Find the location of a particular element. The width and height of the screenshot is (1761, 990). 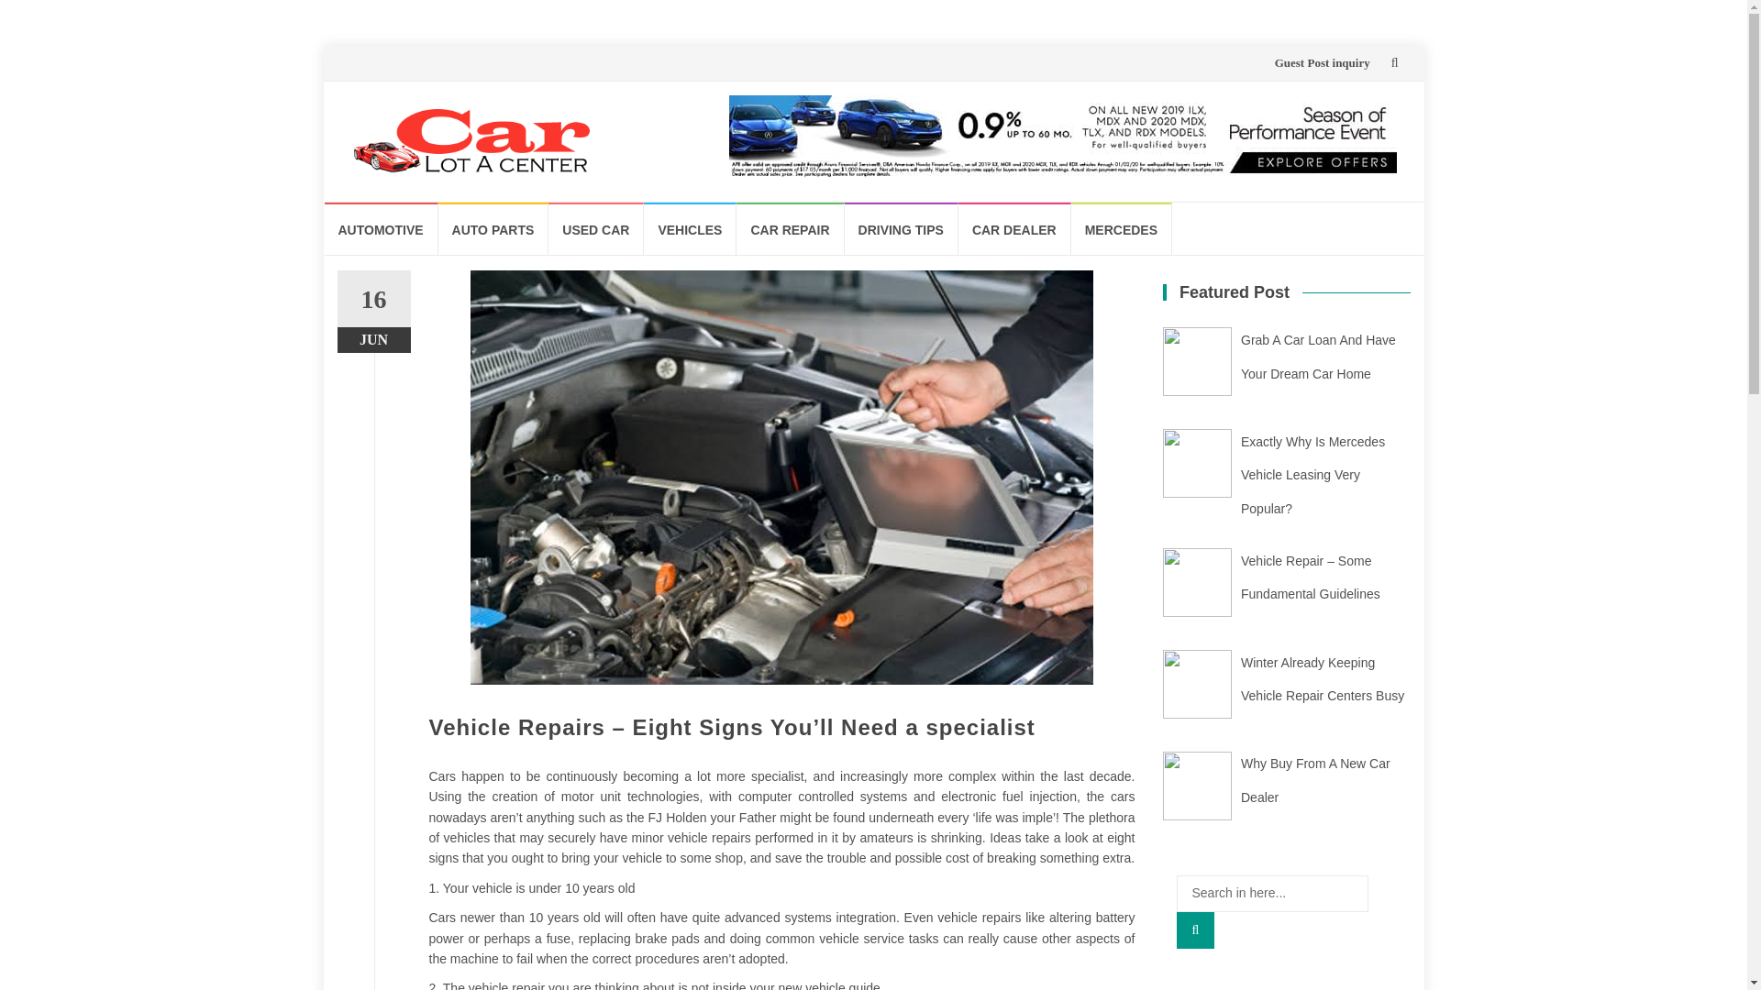

CAR REPAIR is located at coordinates (789, 228).